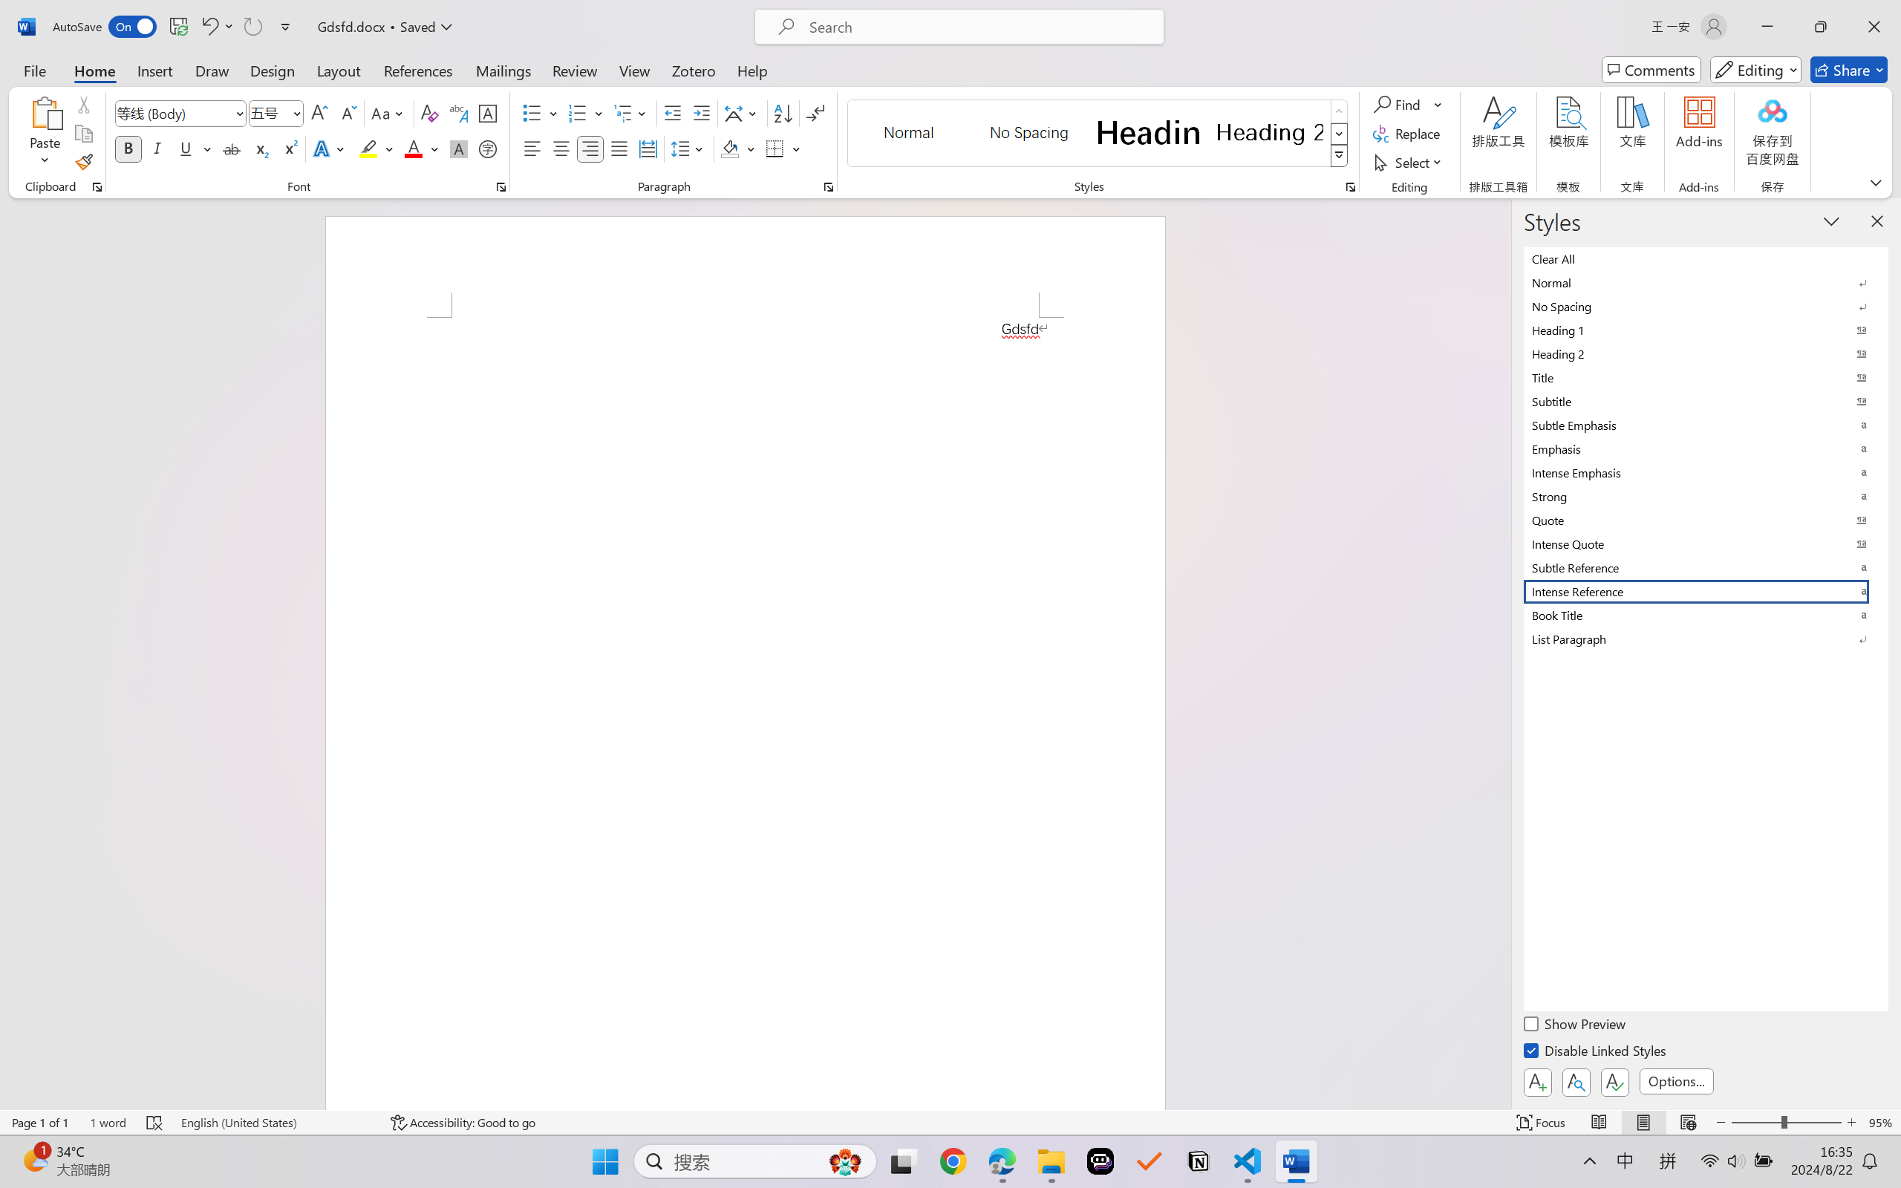 The width and height of the screenshot is (1901, 1188). I want to click on Replace..., so click(1408, 134).